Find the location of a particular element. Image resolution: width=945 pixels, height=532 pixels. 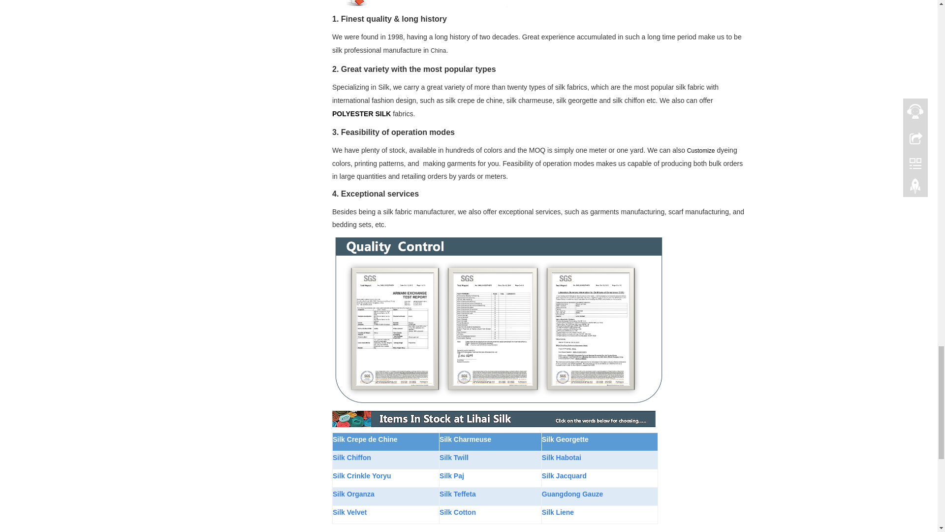

Silk Jacquard is located at coordinates (564, 475).